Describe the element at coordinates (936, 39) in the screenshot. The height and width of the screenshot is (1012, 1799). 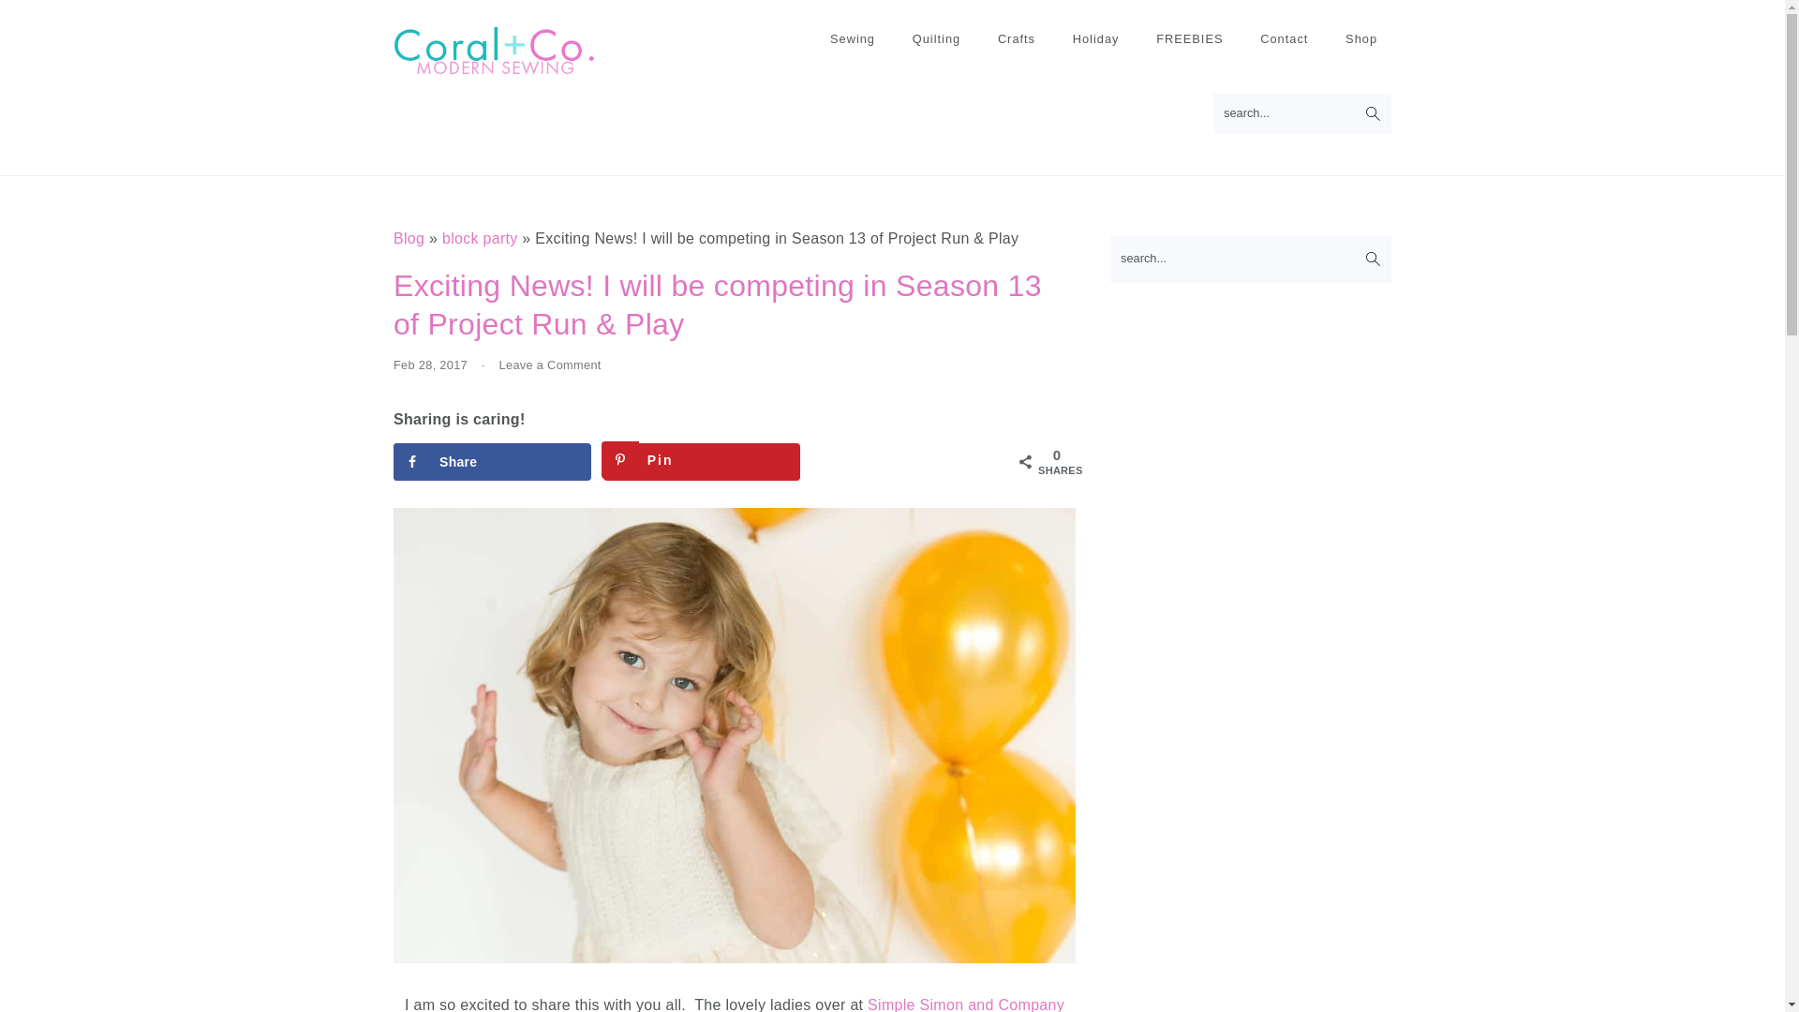
I see `Quilting` at that location.